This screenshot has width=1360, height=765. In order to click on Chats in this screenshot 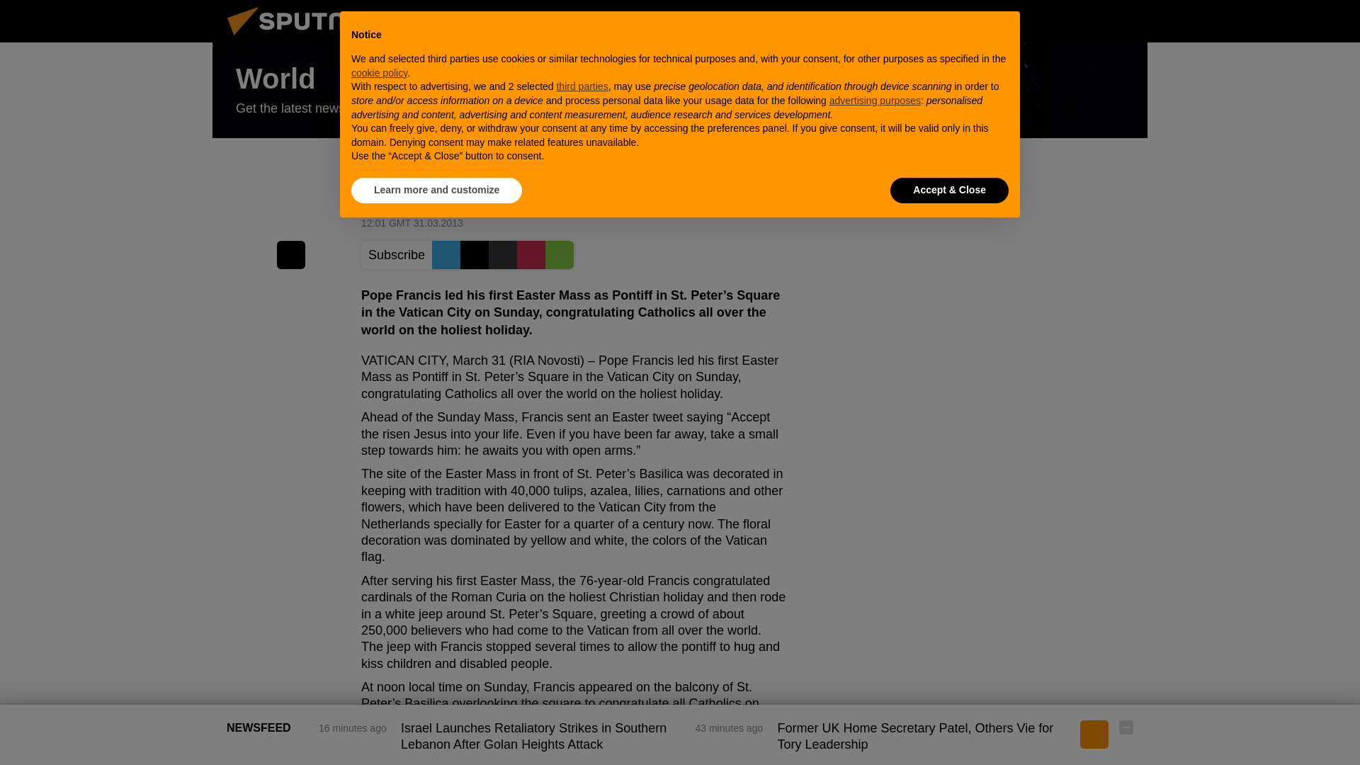, I will do `click(1126, 21)`.